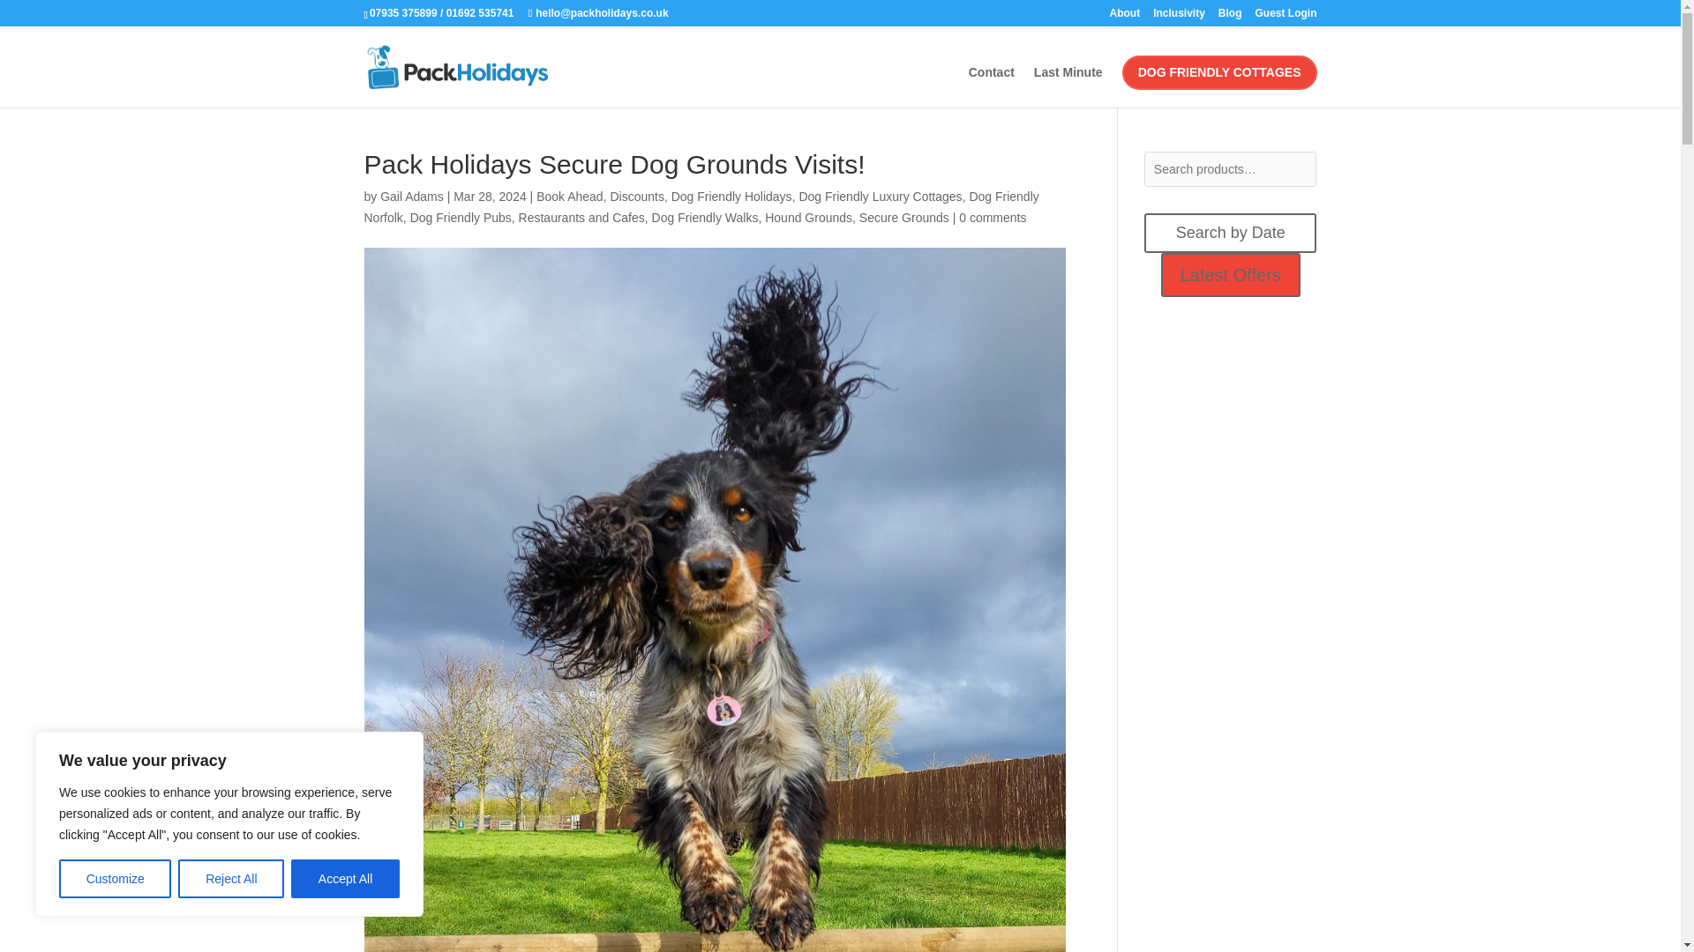  What do you see at coordinates (1285, 17) in the screenshot?
I see `Guest Login` at bounding box center [1285, 17].